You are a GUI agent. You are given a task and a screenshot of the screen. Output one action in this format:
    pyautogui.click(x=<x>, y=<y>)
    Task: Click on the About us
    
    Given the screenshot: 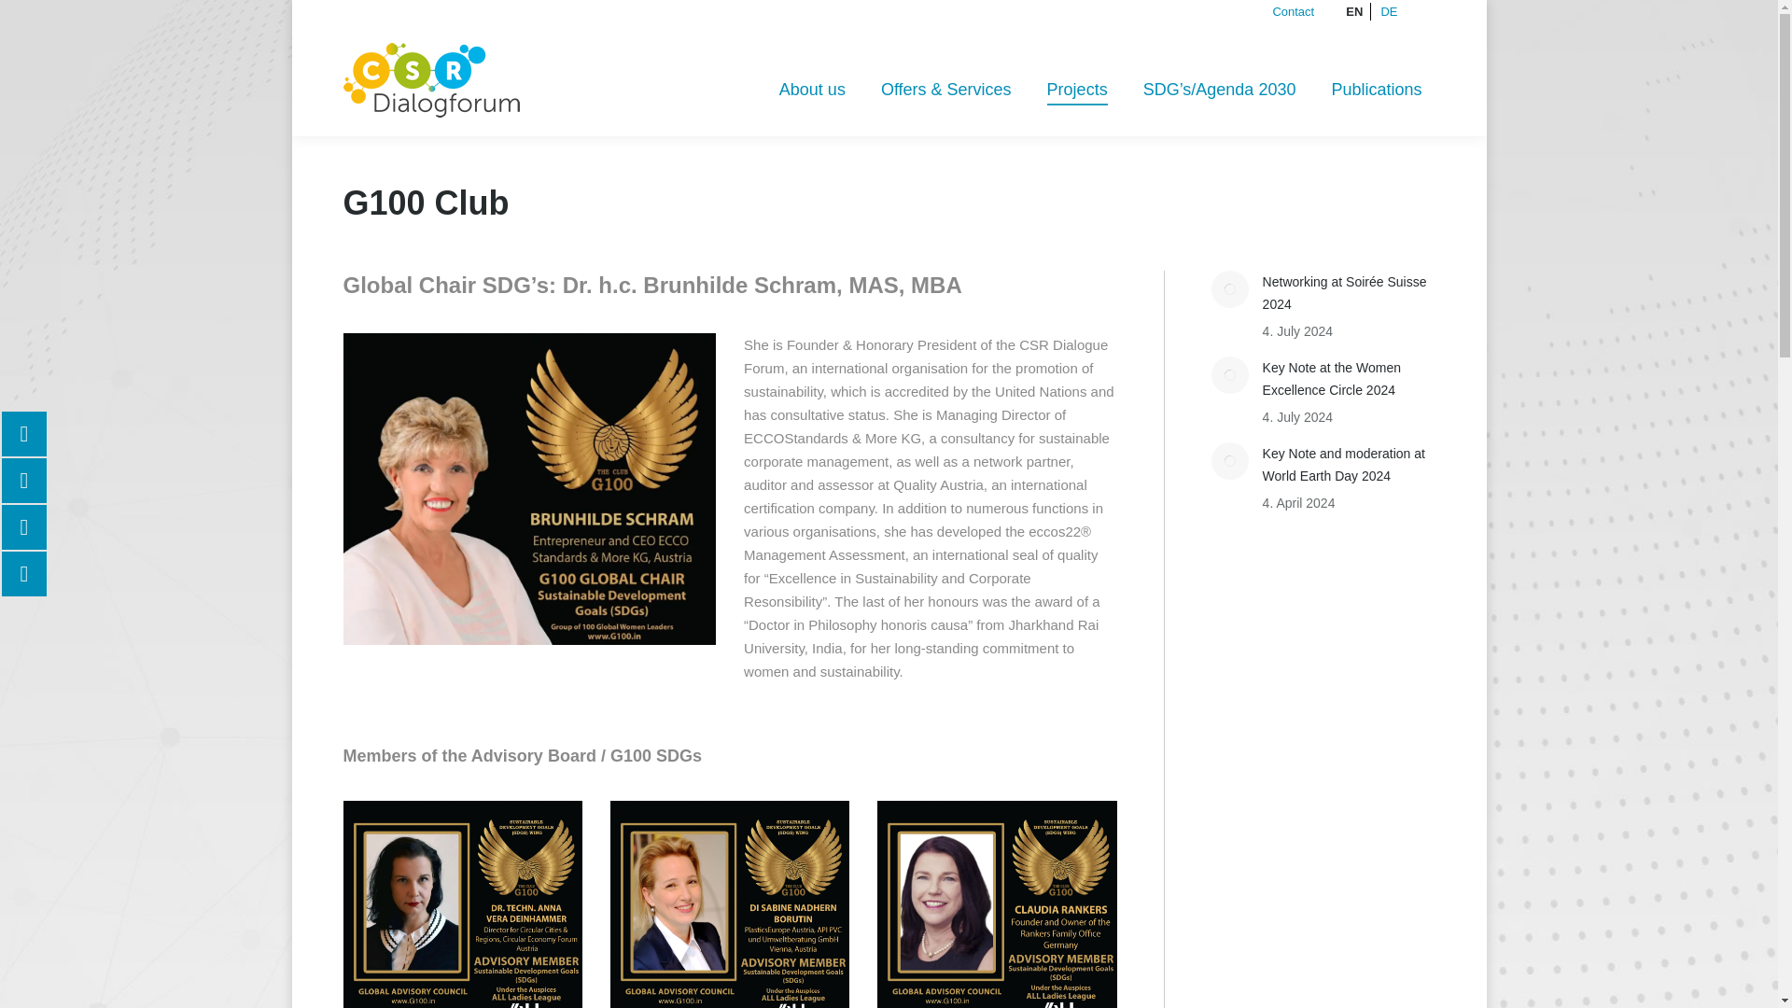 What is the action you would take?
    pyautogui.click(x=812, y=90)
    